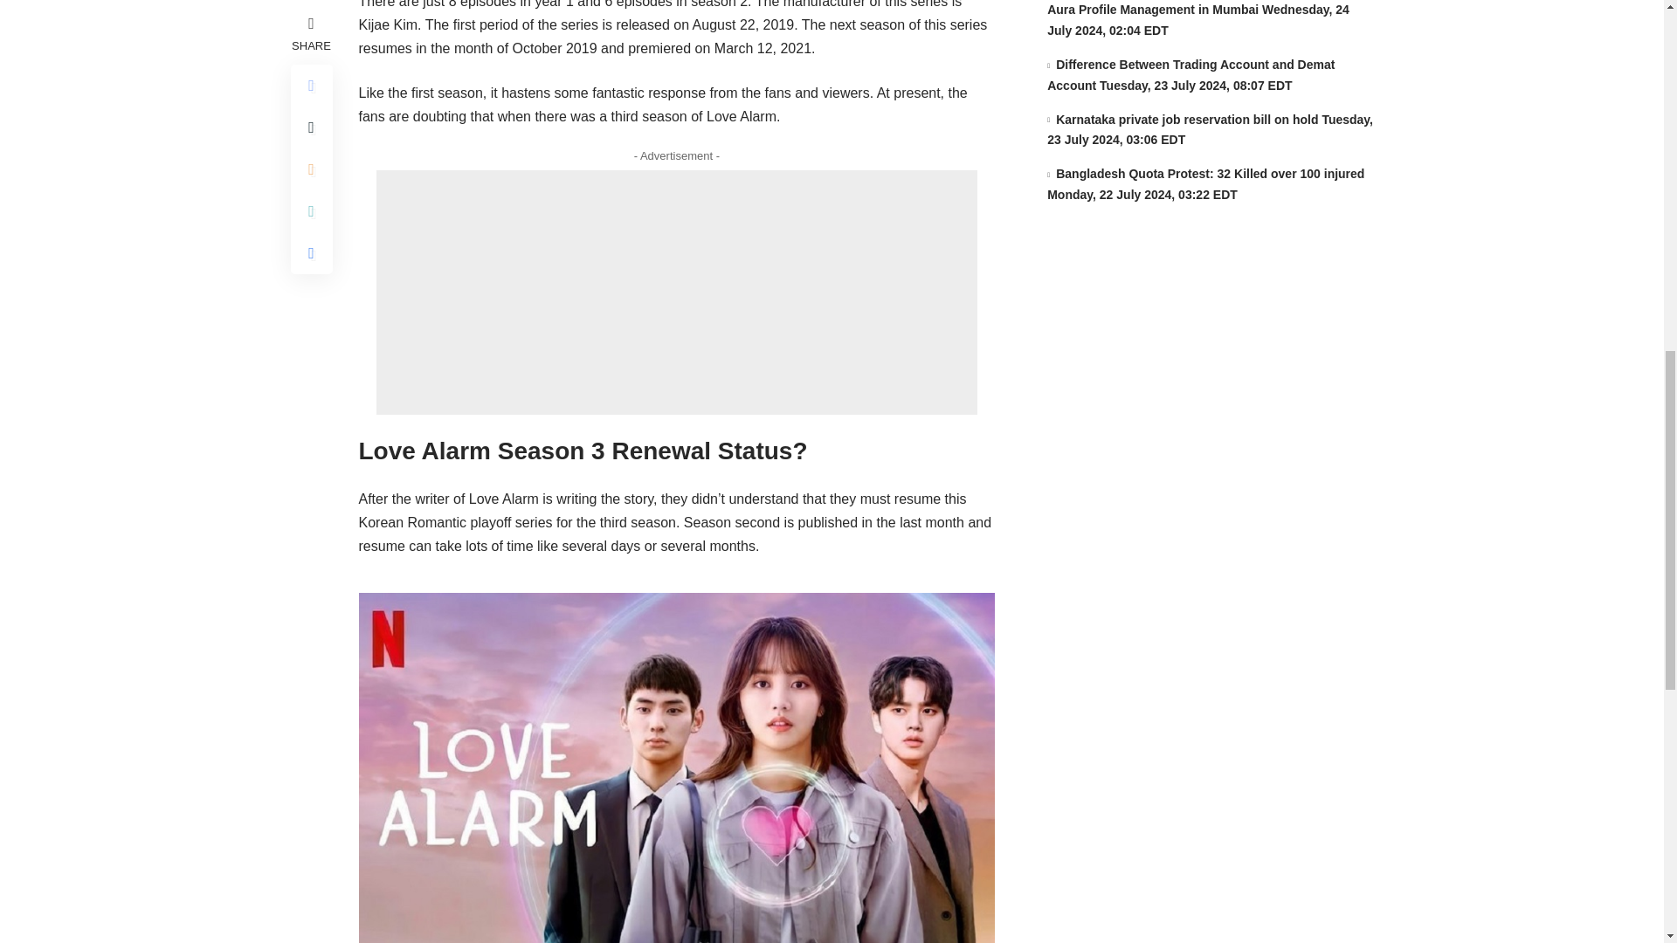 The image size is (1677, 943). Describe the element at coordinates (676, 293) in the screenshot. I see `Advertisement` at that location.